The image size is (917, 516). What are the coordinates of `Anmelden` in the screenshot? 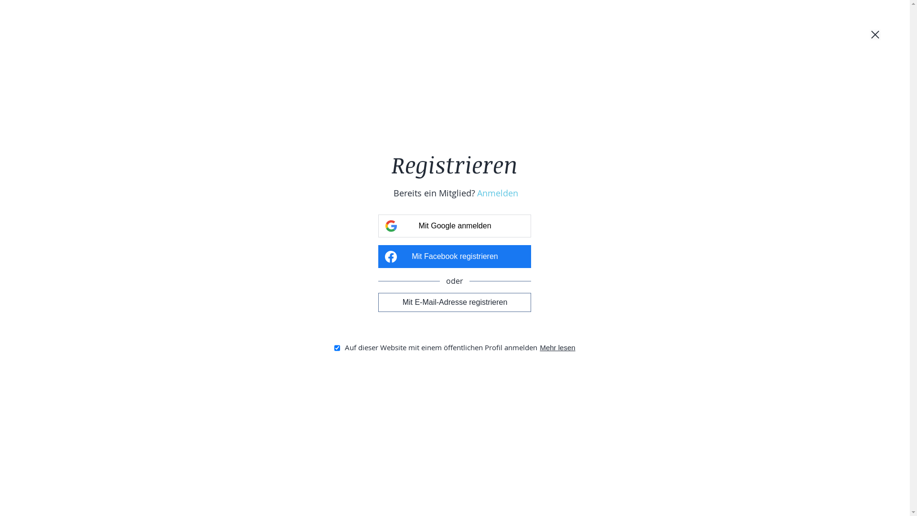 It's located at (498, 193).